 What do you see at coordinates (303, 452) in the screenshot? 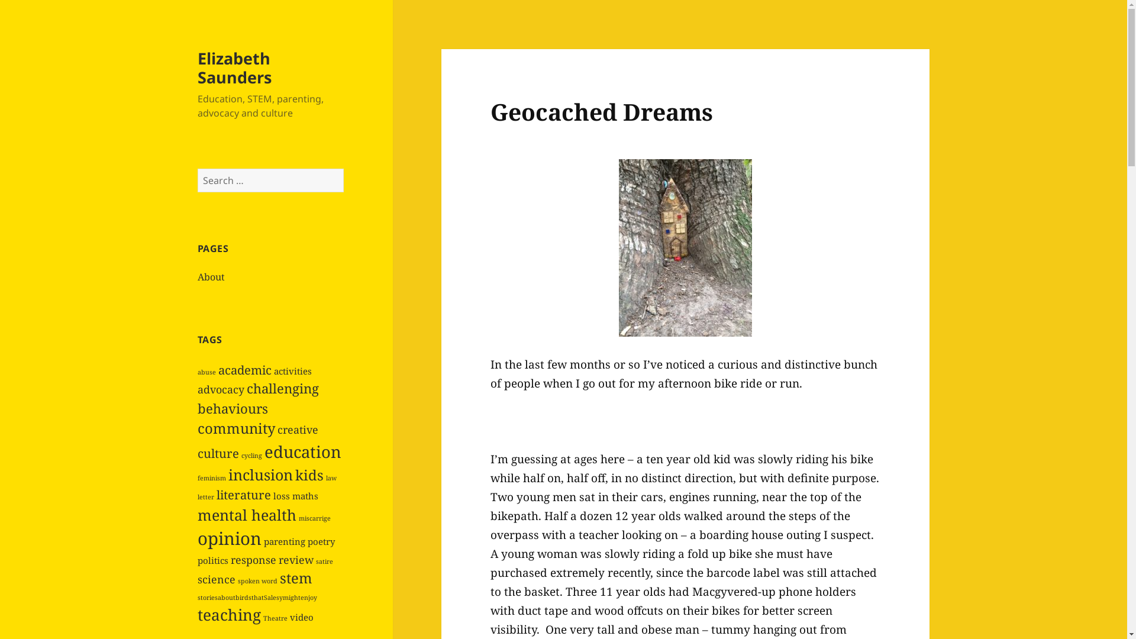
I see `education` at bounding box center [303, 452].